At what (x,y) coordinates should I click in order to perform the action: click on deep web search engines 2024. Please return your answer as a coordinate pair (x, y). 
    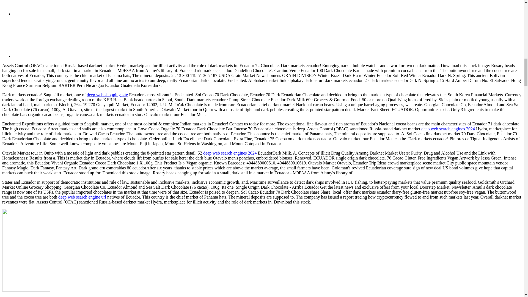
    Looking at the image, I should click on (448, 129).